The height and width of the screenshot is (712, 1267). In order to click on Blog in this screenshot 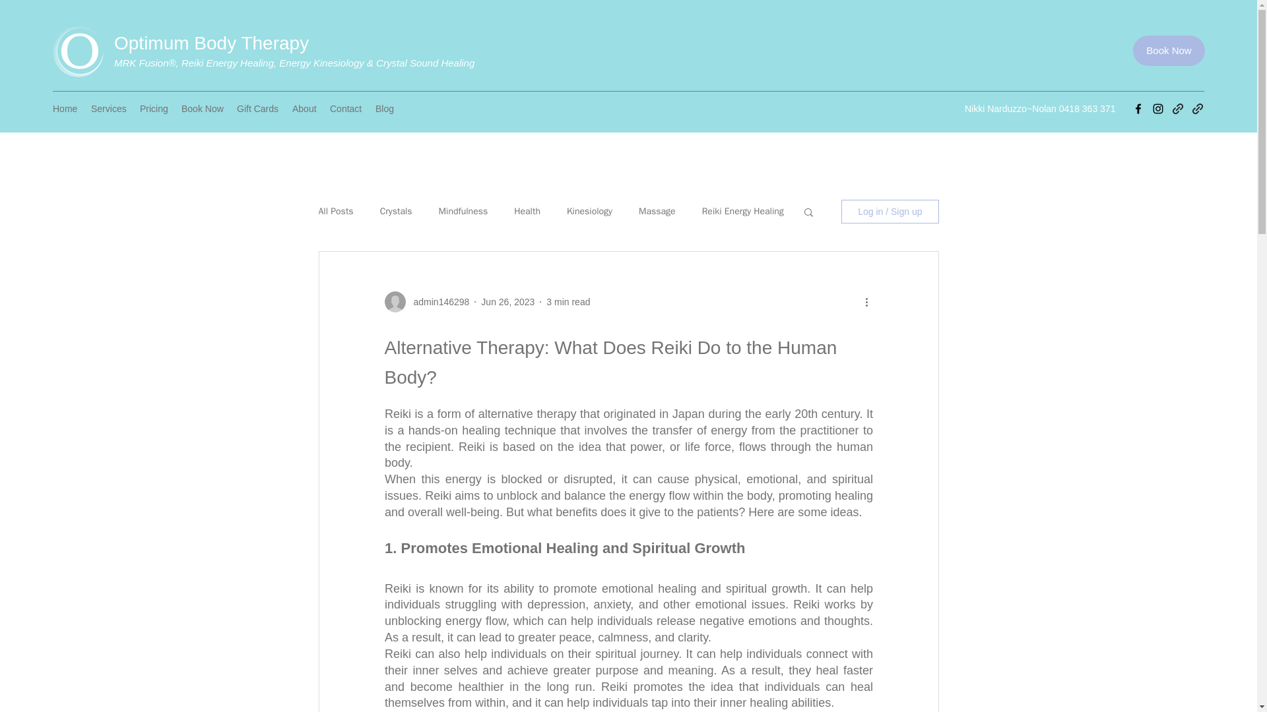, I will do `click(384, 109)`.